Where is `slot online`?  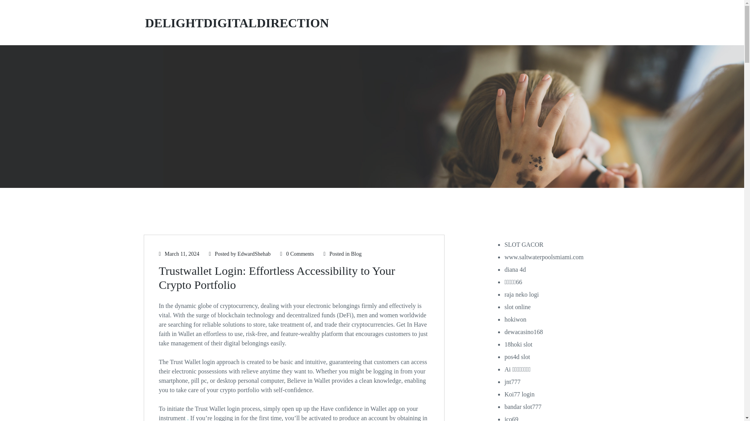
slot online is located at coordinates (517, 306).